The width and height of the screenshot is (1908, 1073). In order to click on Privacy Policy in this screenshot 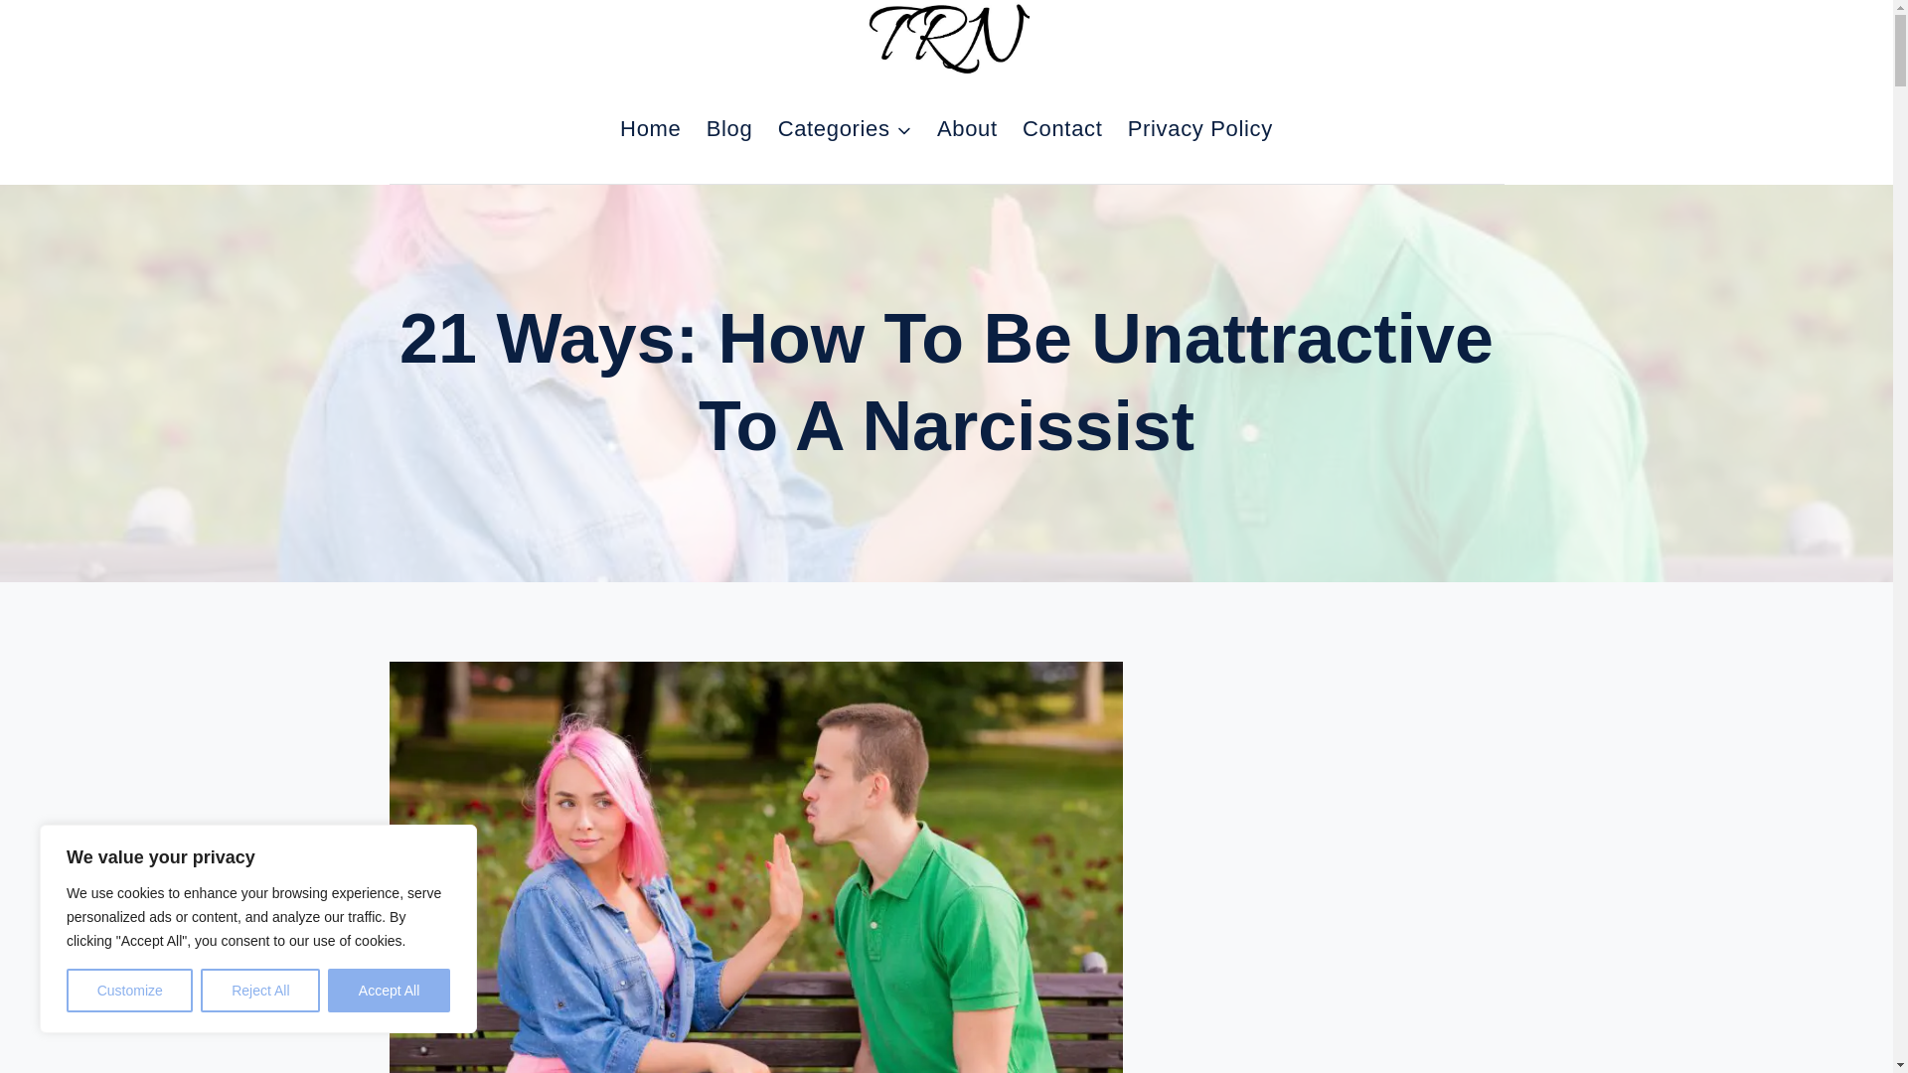, I will do `click(1198, 128)`.